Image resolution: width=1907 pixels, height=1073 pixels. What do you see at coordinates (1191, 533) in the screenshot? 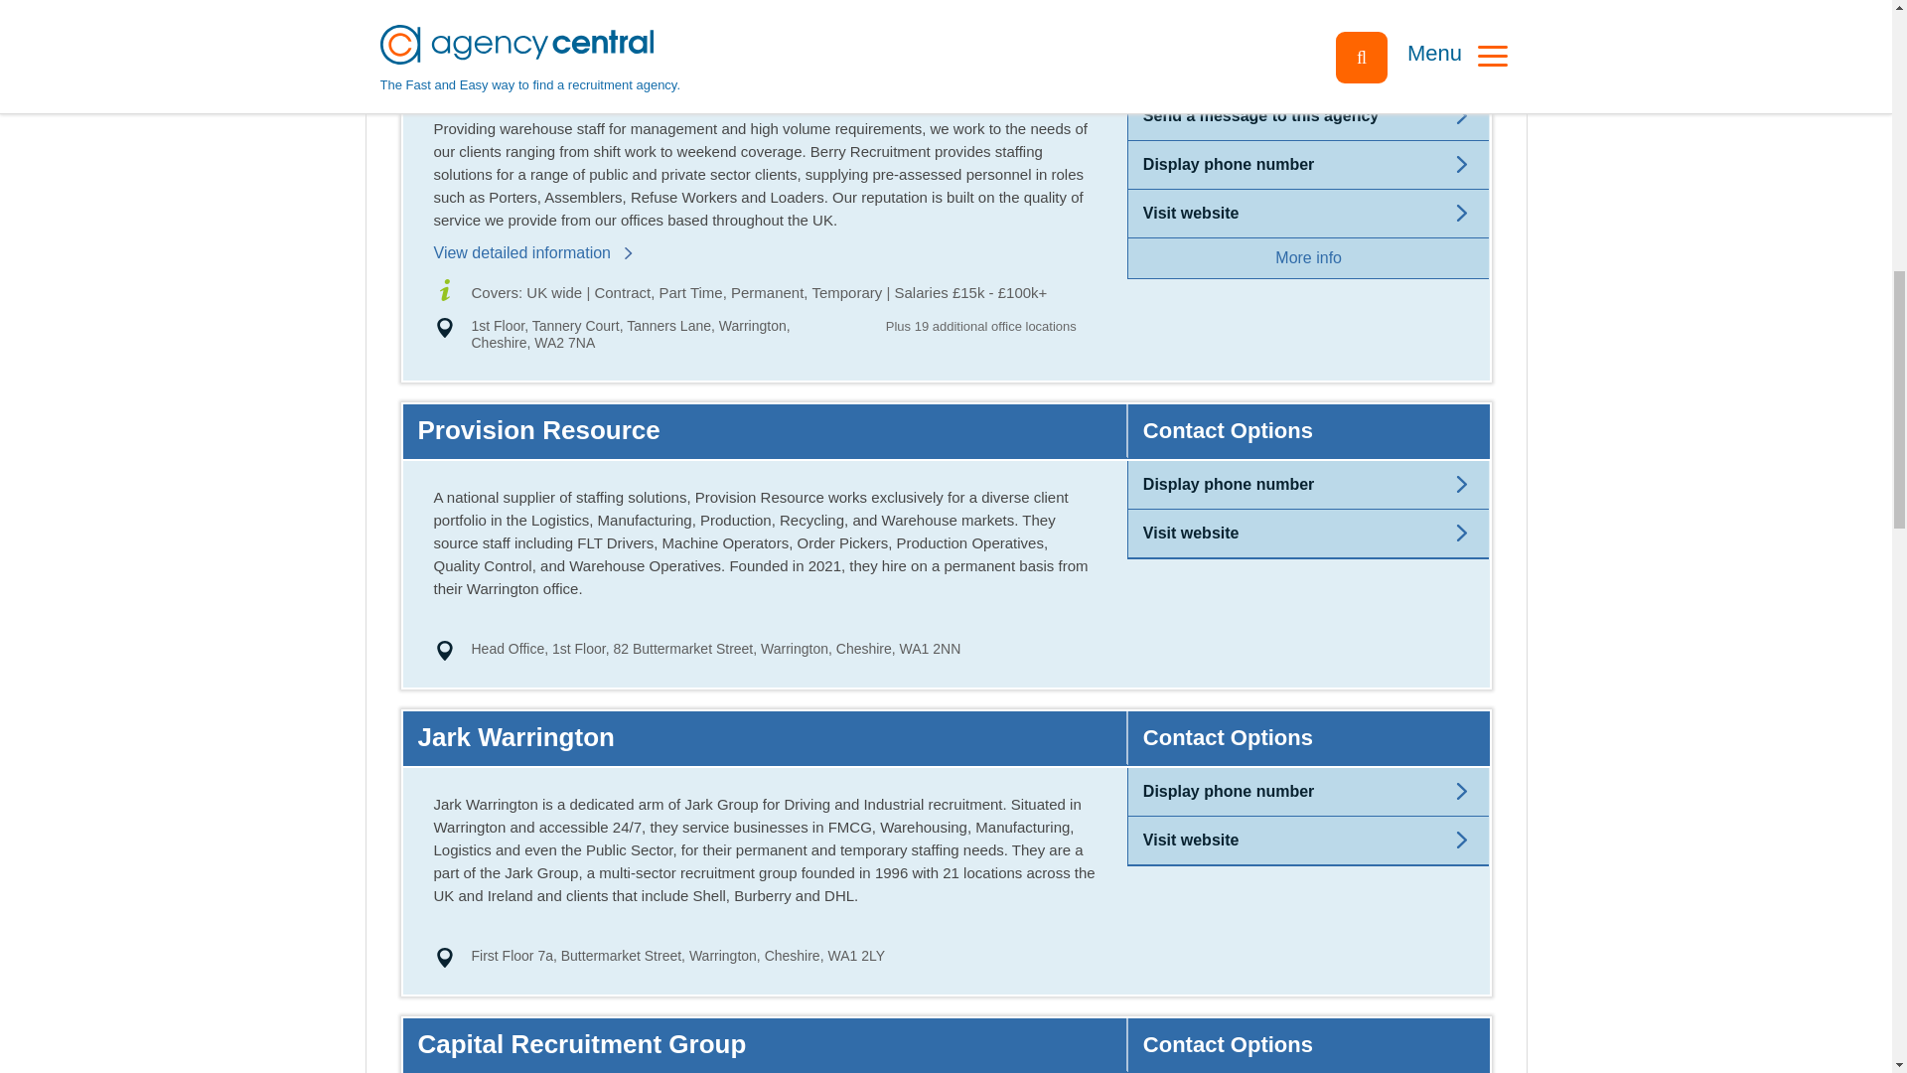
I see `Visit website` at bounding box center [1191, 533].